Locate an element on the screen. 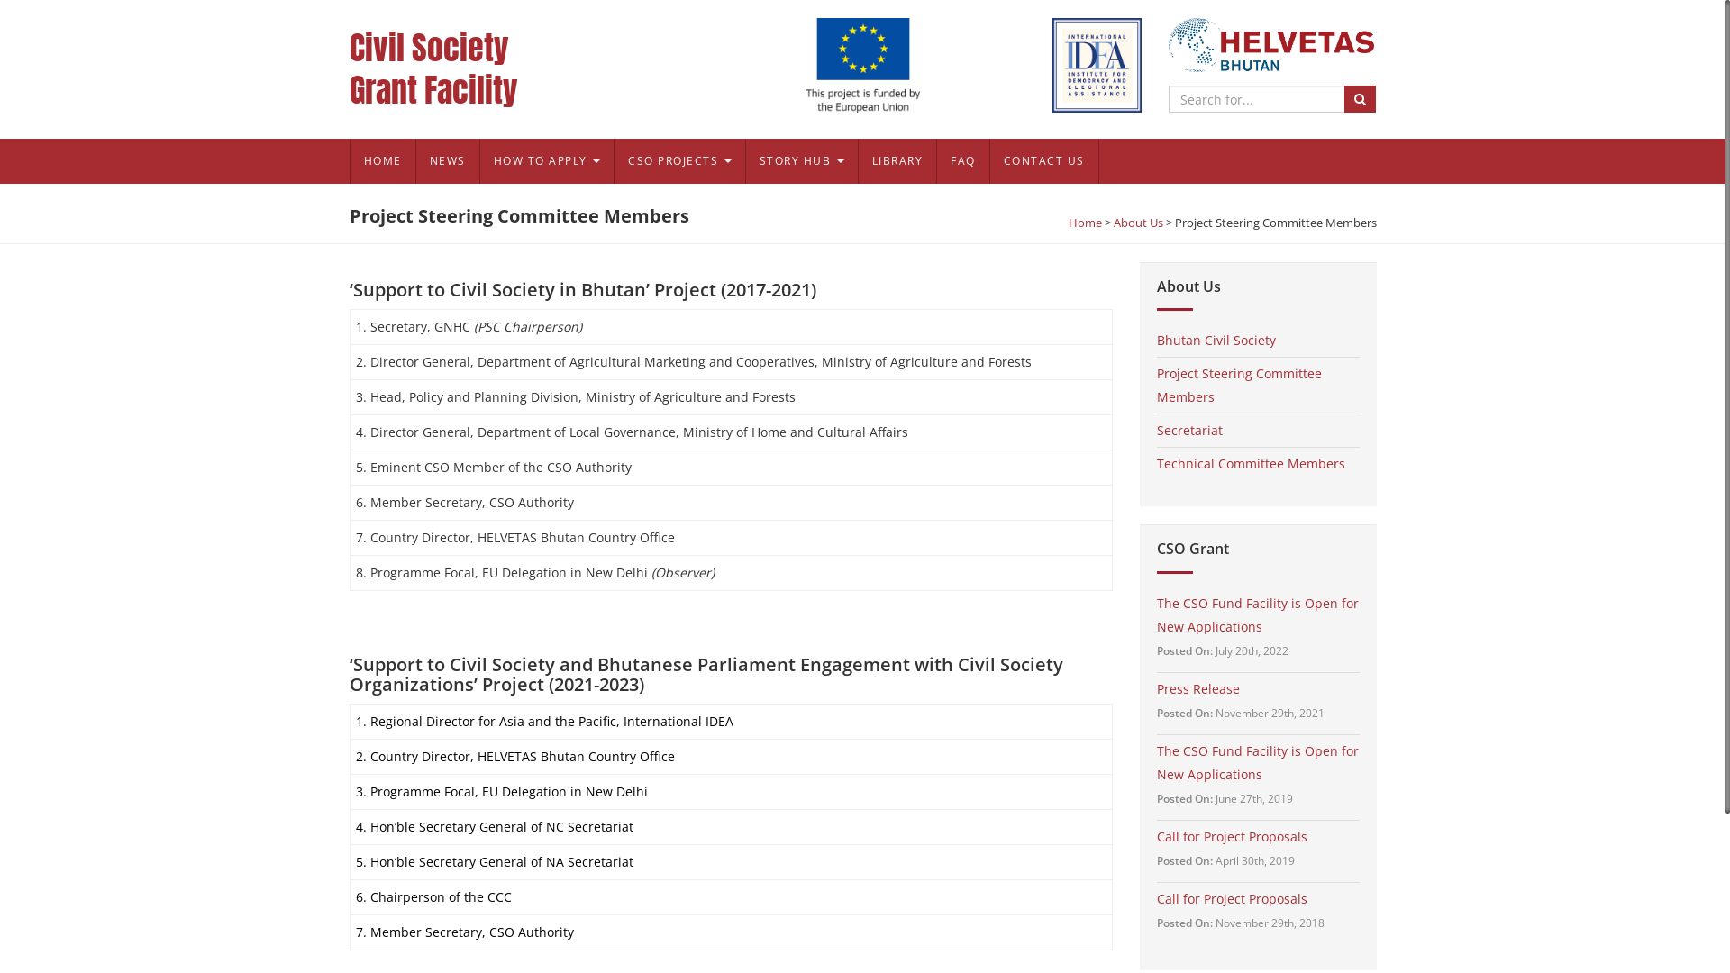 The height and width of the screenshot is (973, 1730). CONTACT US is located at coordinates (1044, 161).